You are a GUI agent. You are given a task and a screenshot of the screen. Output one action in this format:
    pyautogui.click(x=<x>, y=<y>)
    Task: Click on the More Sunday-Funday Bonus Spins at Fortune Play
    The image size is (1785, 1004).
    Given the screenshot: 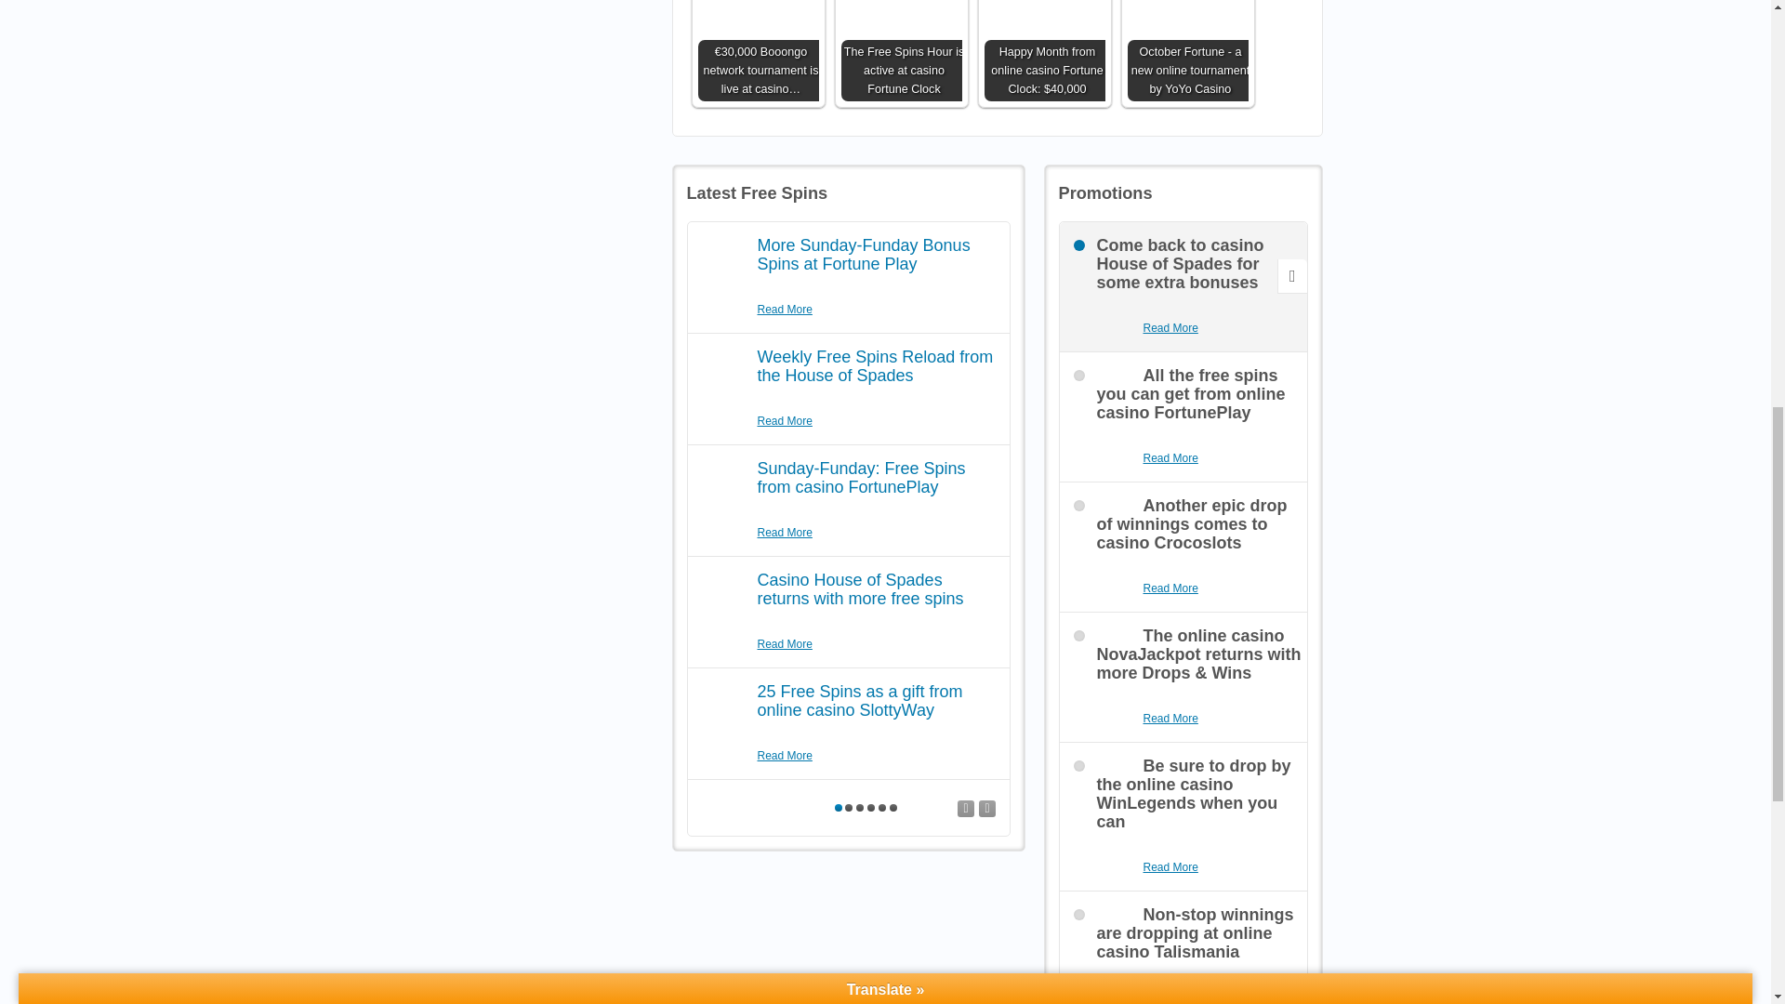 What is the action you would take?
    pyautogui.click(x=863, y=254)
    